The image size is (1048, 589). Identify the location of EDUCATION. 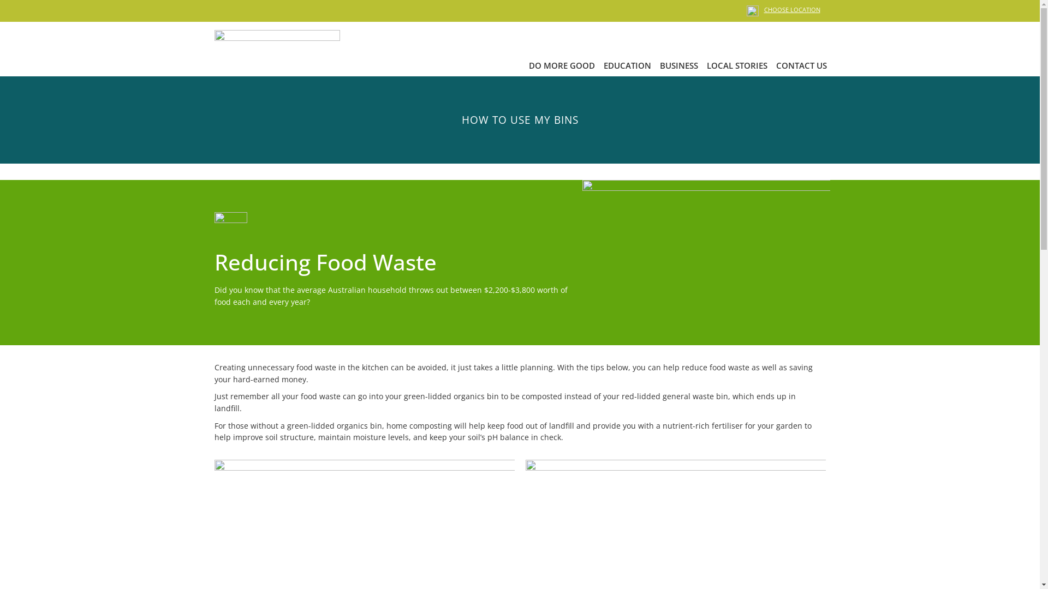
(628, 65).